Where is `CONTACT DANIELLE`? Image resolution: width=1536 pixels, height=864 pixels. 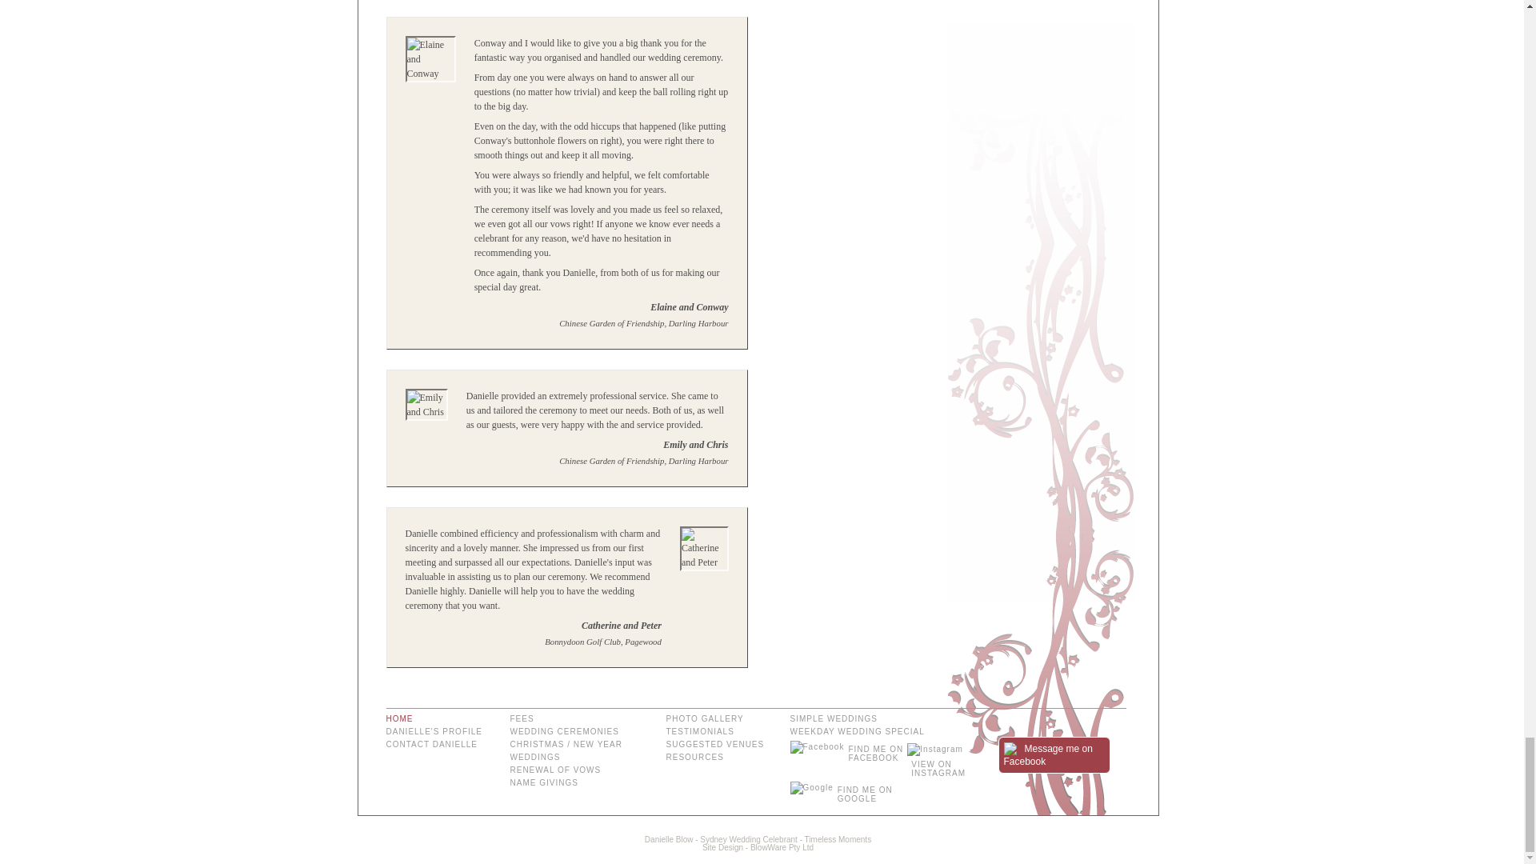
CONTACT DANIELLE is located at coordinates (442, 744).